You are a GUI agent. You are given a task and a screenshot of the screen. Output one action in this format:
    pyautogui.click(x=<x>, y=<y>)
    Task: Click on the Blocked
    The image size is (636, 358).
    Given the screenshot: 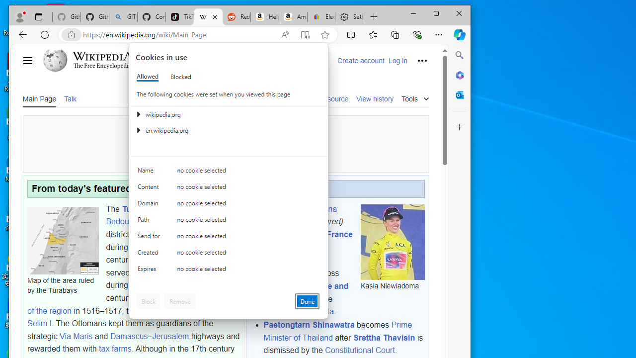 What is the action you would take?
    pyautogui.click(x=181, y=77)
    